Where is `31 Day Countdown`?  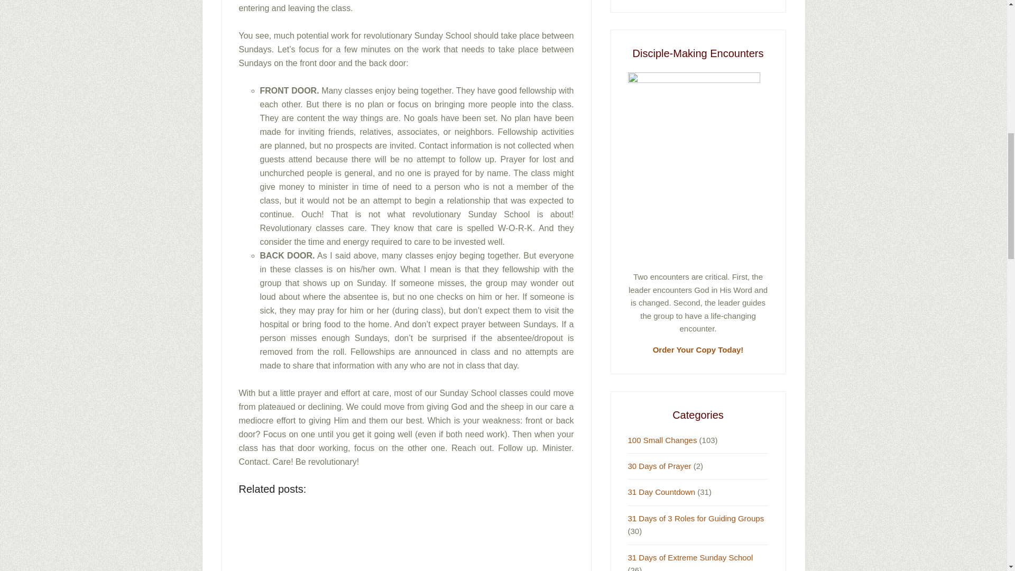
31 Day Countdown is located at coordinates (662, 492).